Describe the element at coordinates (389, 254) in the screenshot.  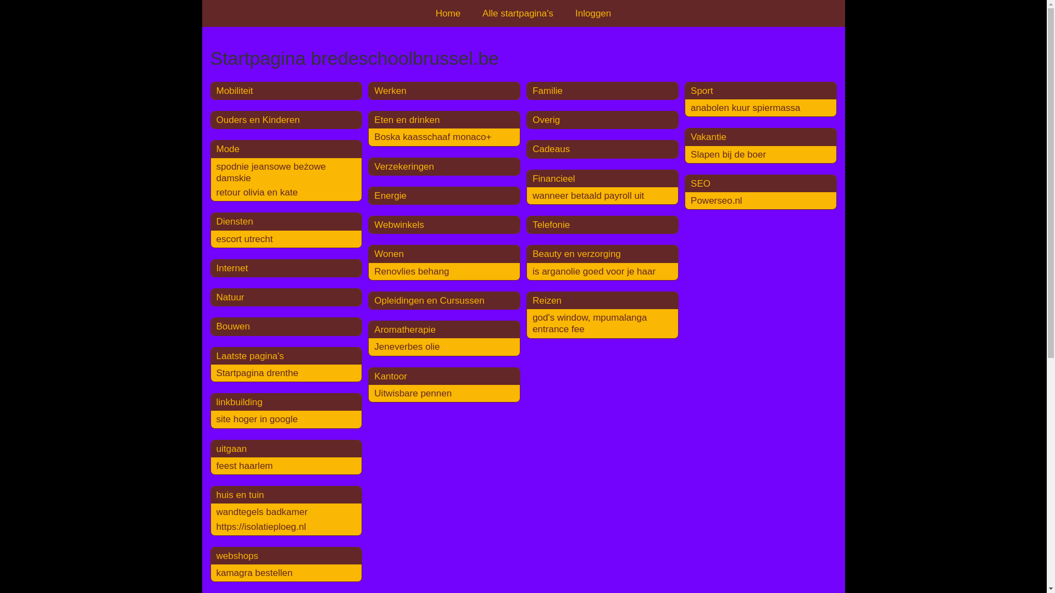
I see `Wonen` at that location.